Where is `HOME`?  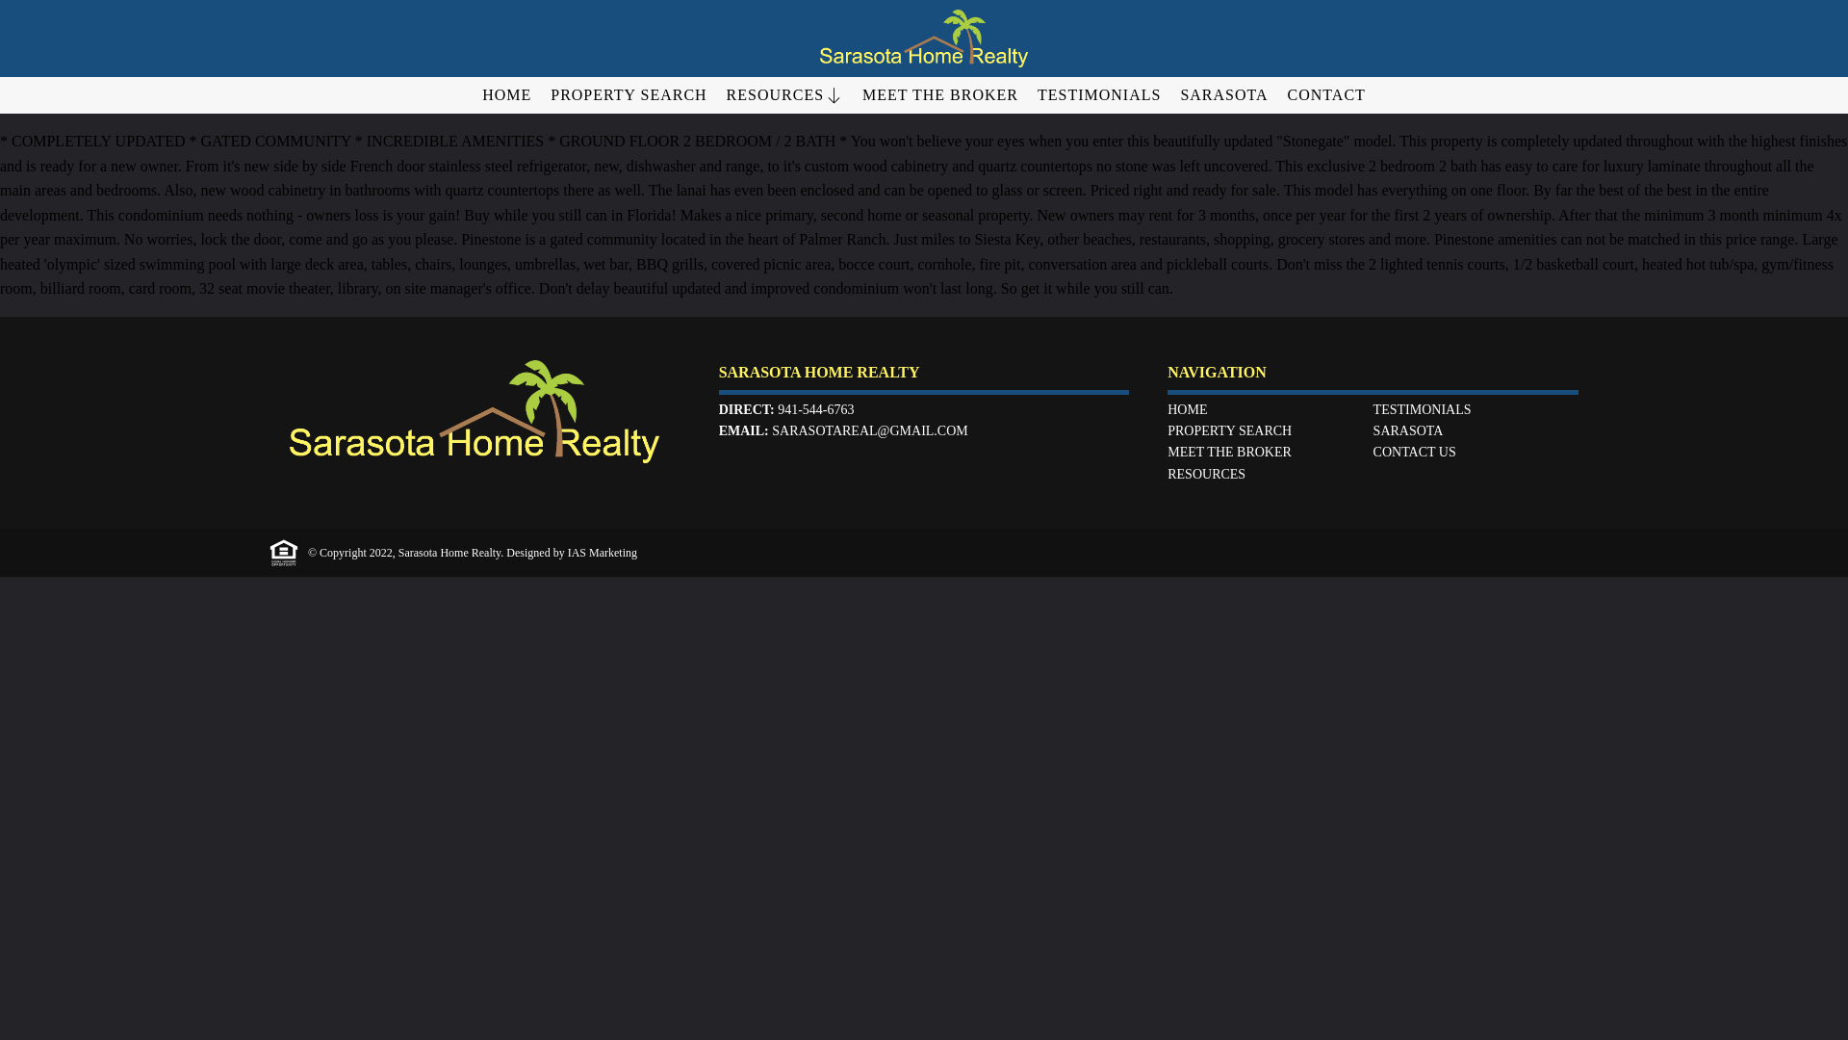
HOME is located at coordinates (1187, 409).